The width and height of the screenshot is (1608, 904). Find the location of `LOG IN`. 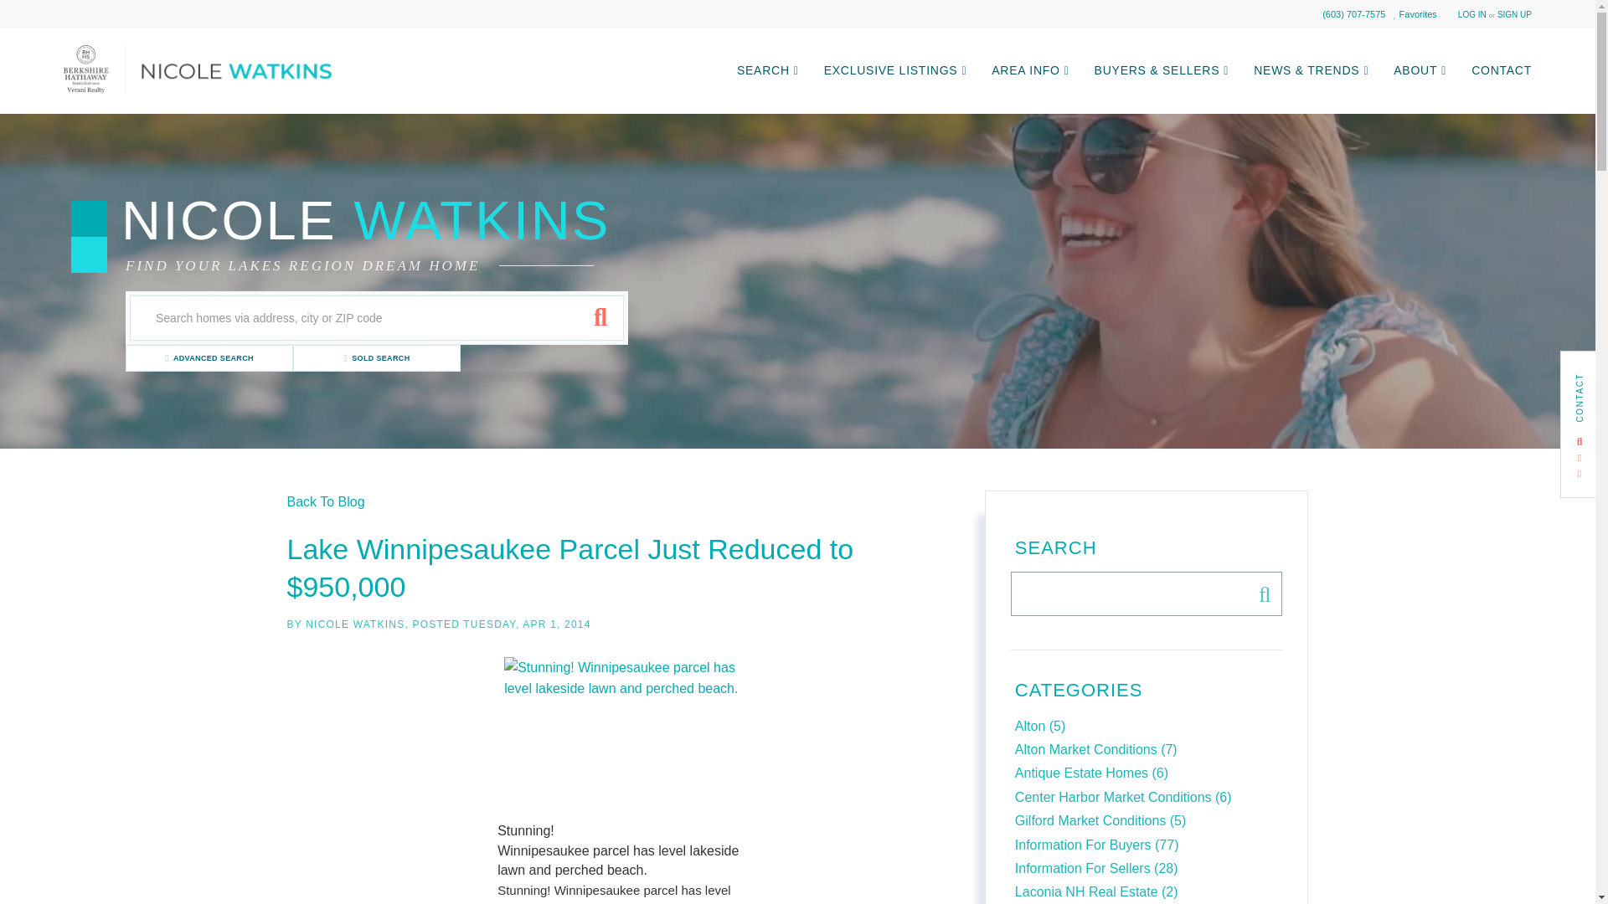

LOG IN is located at coordinates (1472, 13).